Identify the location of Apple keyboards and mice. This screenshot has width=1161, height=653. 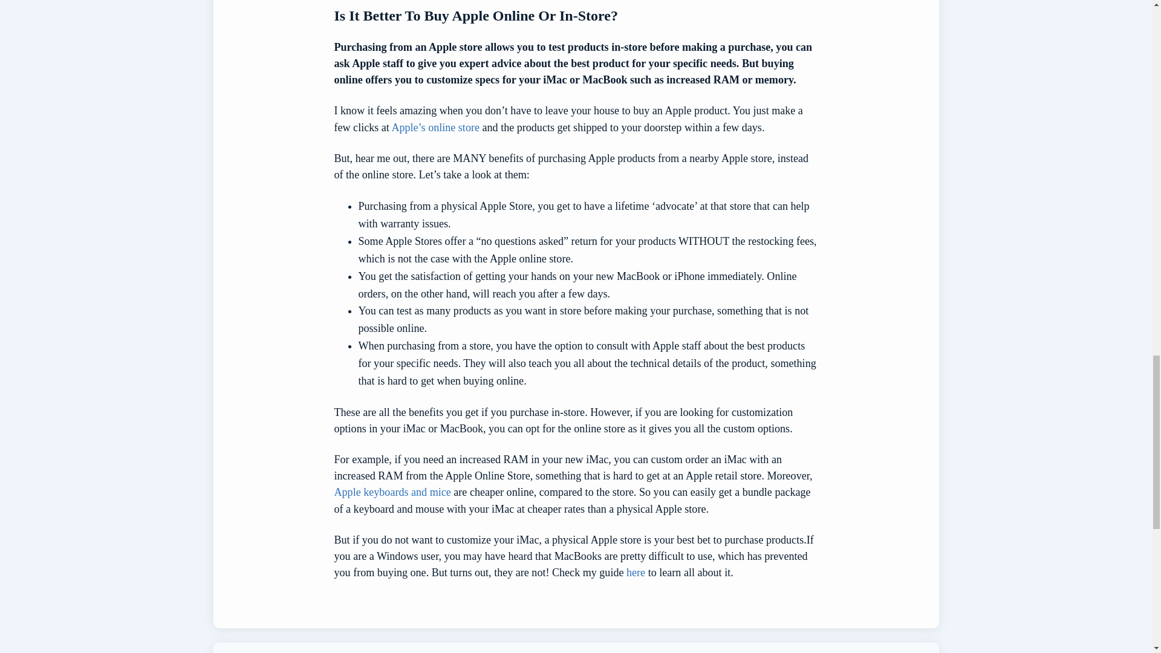
(394, 492).